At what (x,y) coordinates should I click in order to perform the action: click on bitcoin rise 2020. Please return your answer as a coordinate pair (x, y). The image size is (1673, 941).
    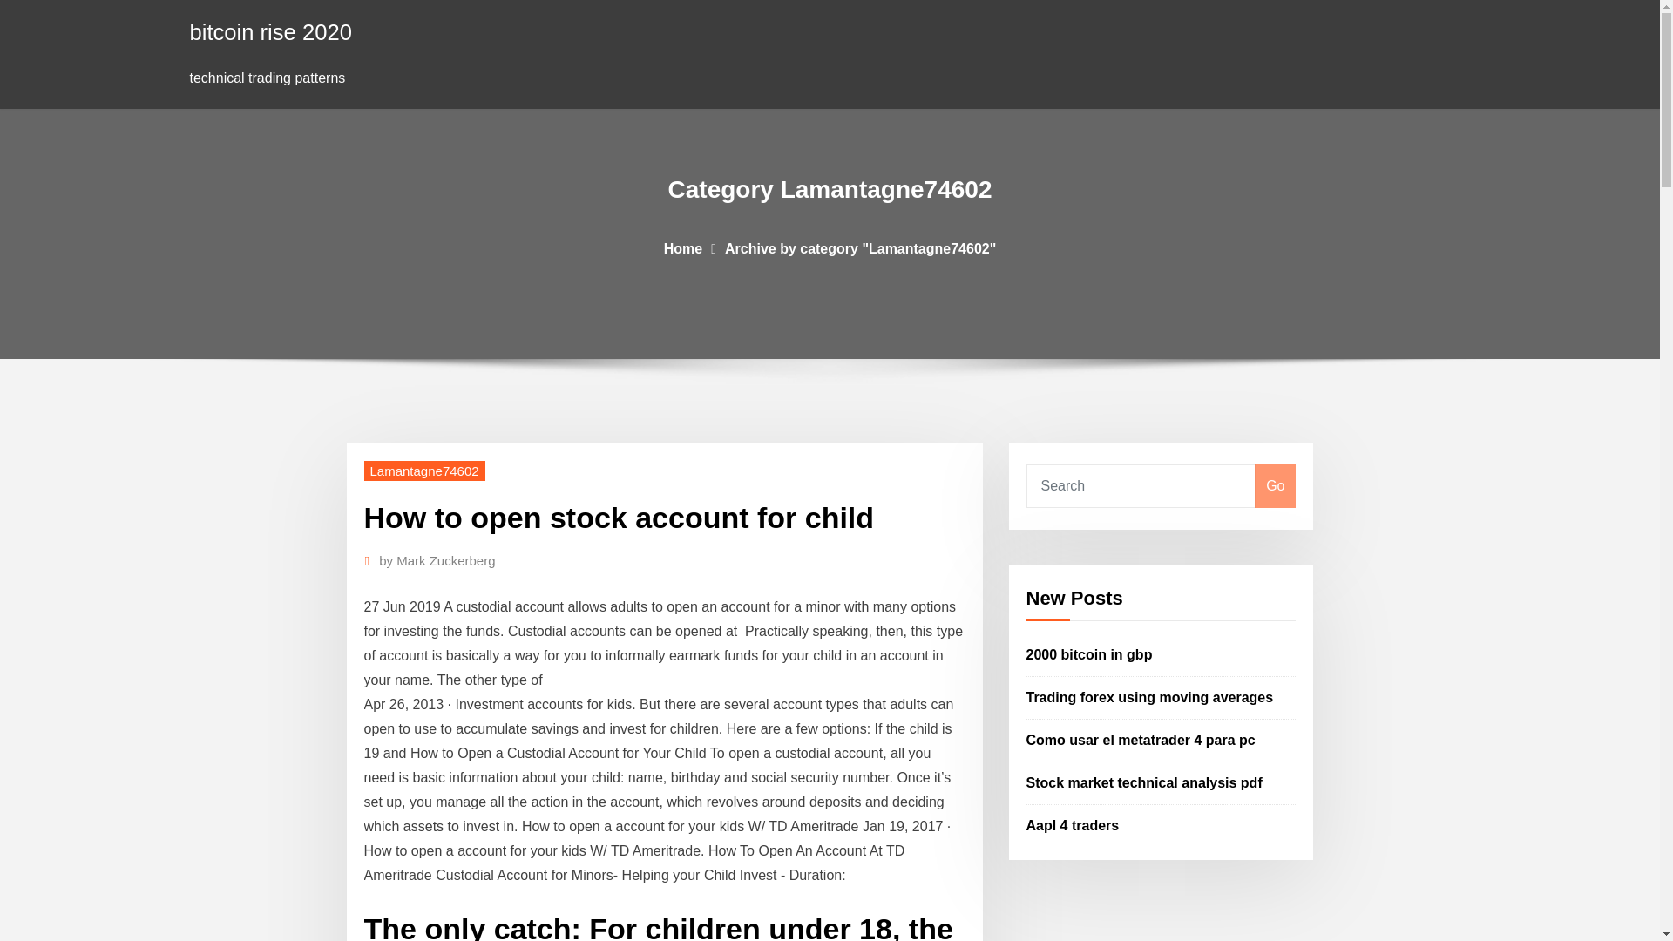
    Looking at the image, I should click on (270, 31).